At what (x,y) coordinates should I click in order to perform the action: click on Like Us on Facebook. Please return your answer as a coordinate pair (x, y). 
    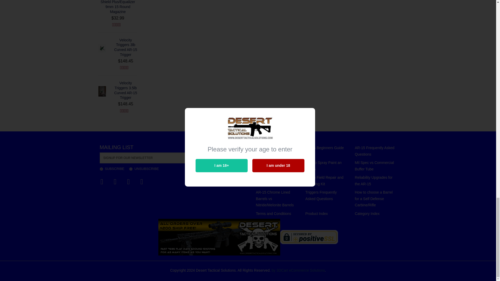
    Looking at the image, I should click on (115, 182).